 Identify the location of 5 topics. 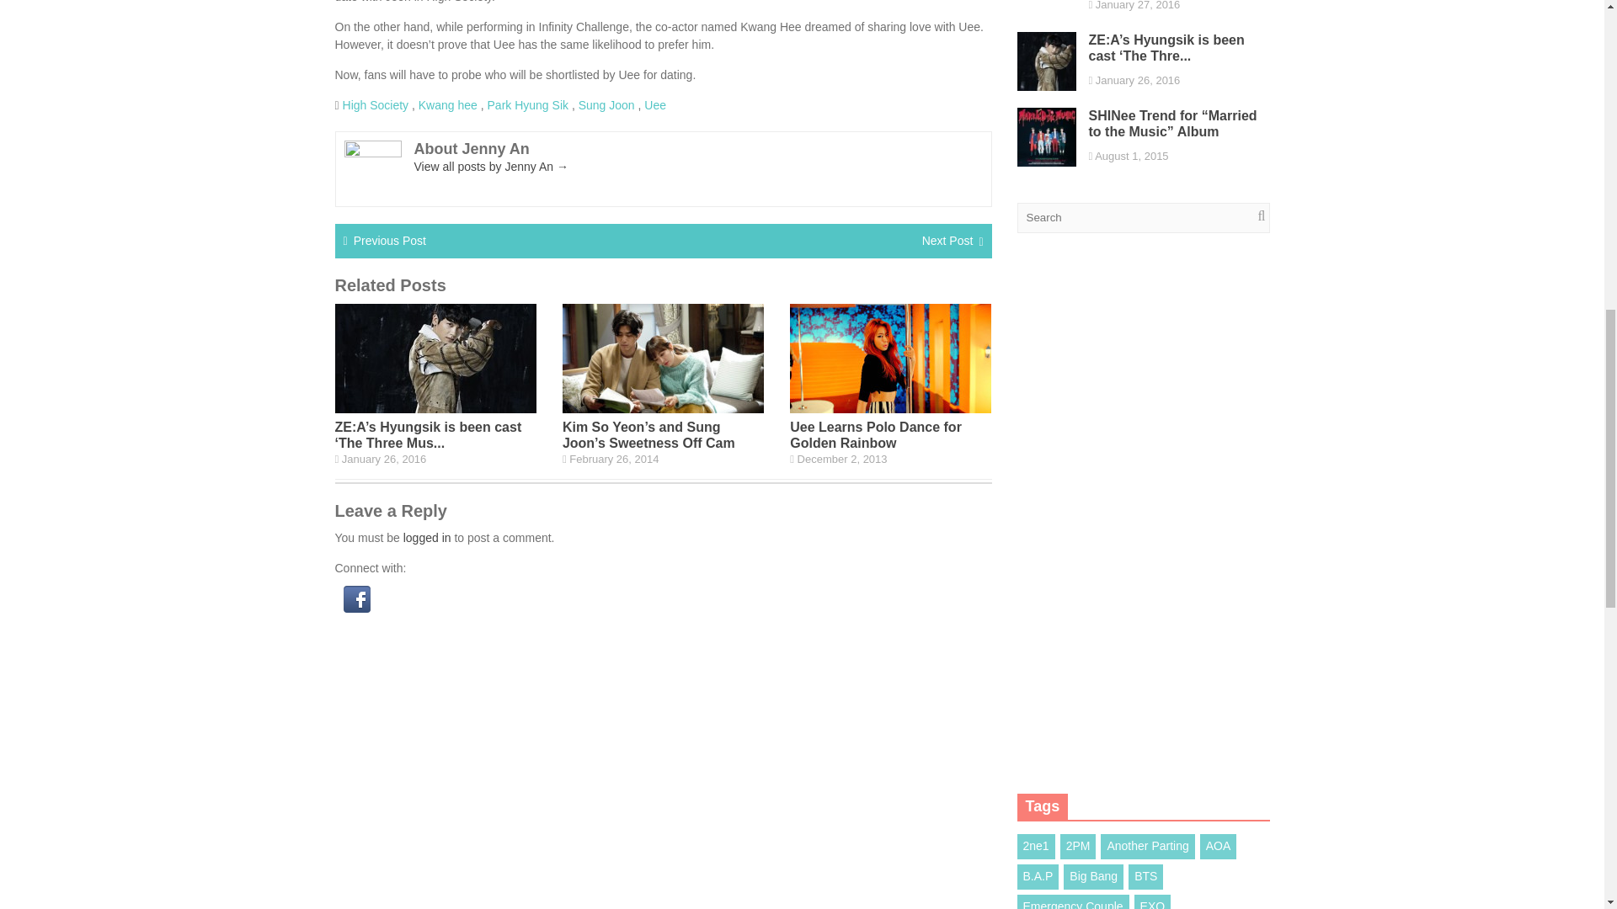
(1093, 877).